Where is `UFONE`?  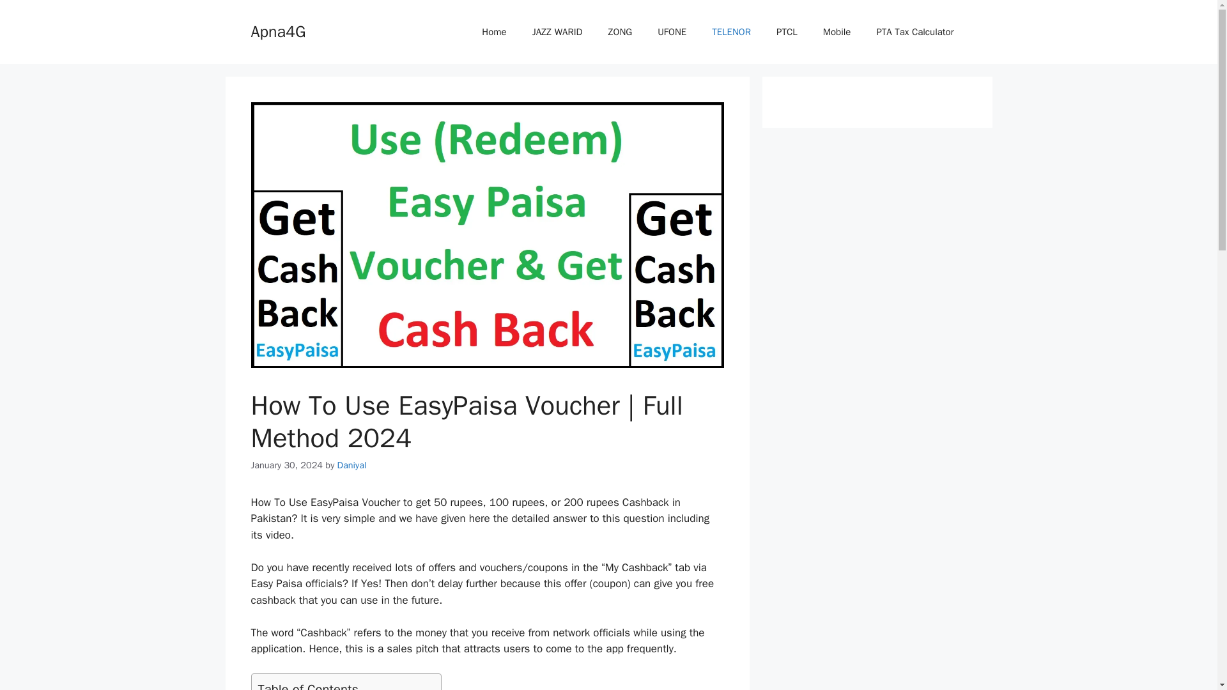 UFONE is located at coordinates (672, 32).